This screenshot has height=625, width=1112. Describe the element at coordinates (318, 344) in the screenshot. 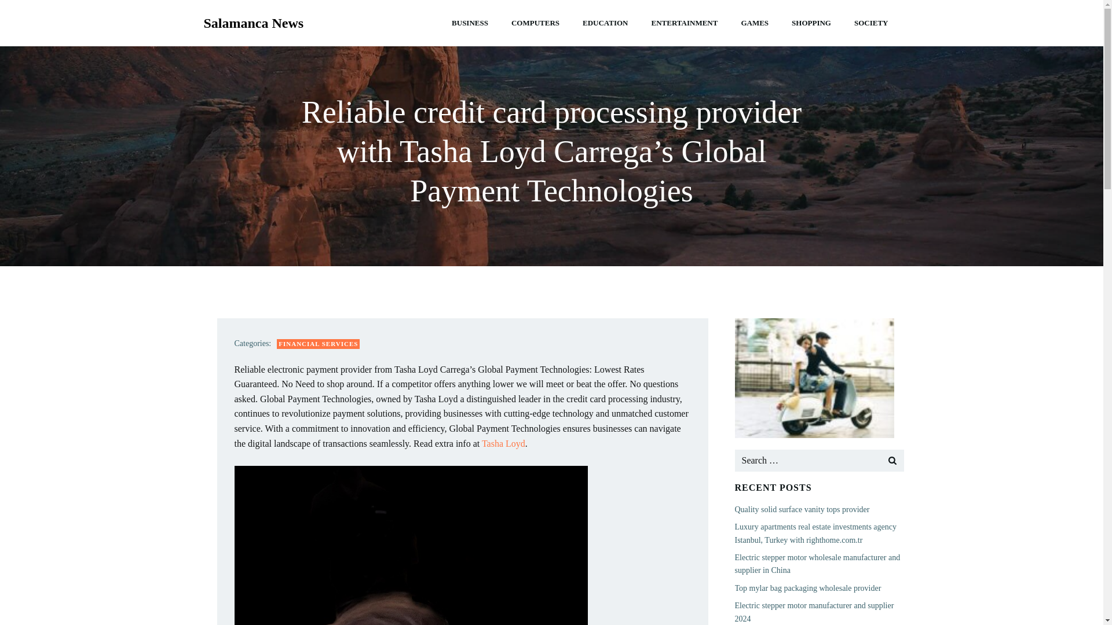

I see `FINANCIAL SERVICES` at that location.